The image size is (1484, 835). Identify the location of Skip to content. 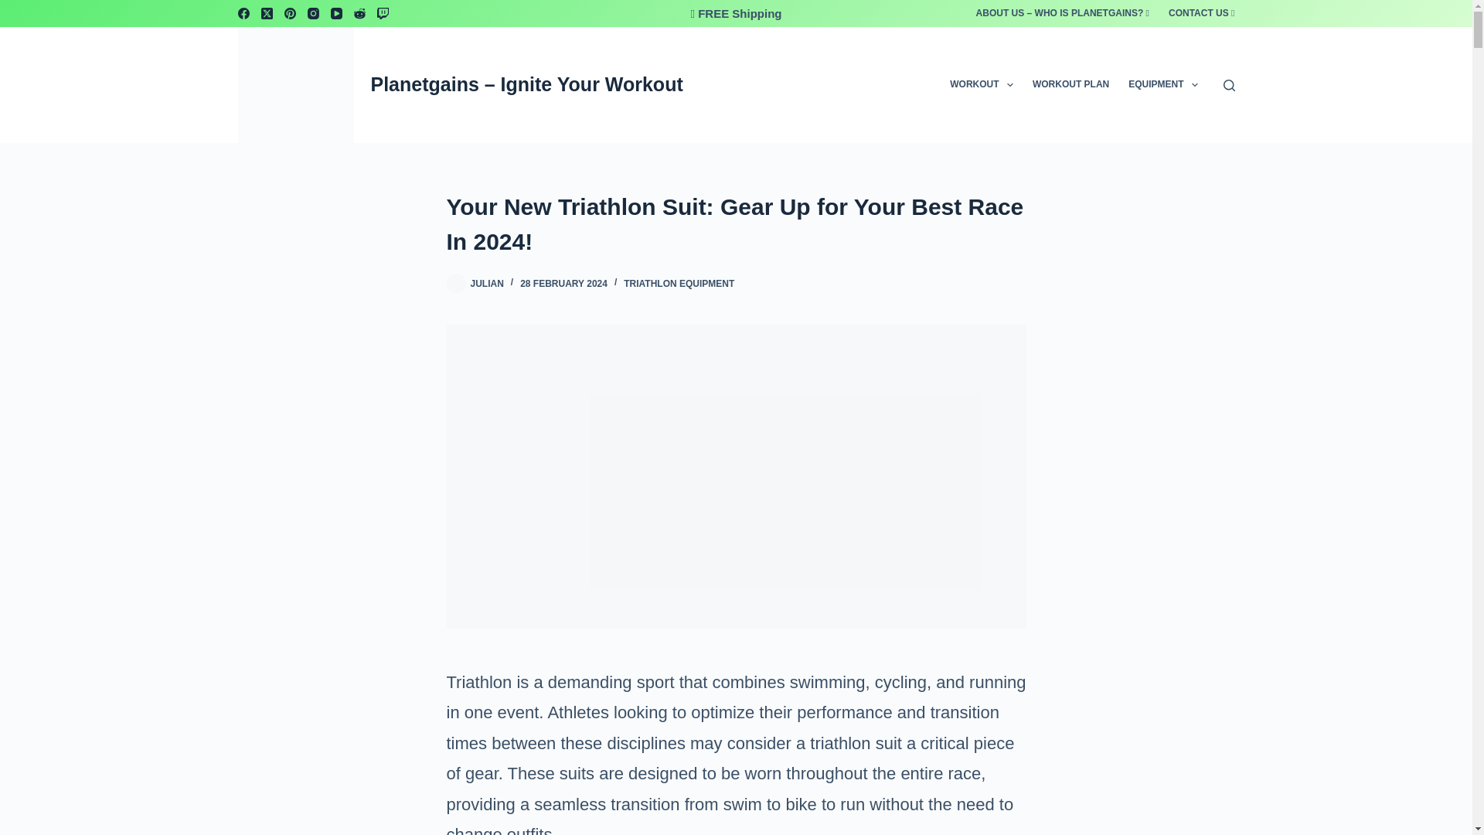
(15, 8).